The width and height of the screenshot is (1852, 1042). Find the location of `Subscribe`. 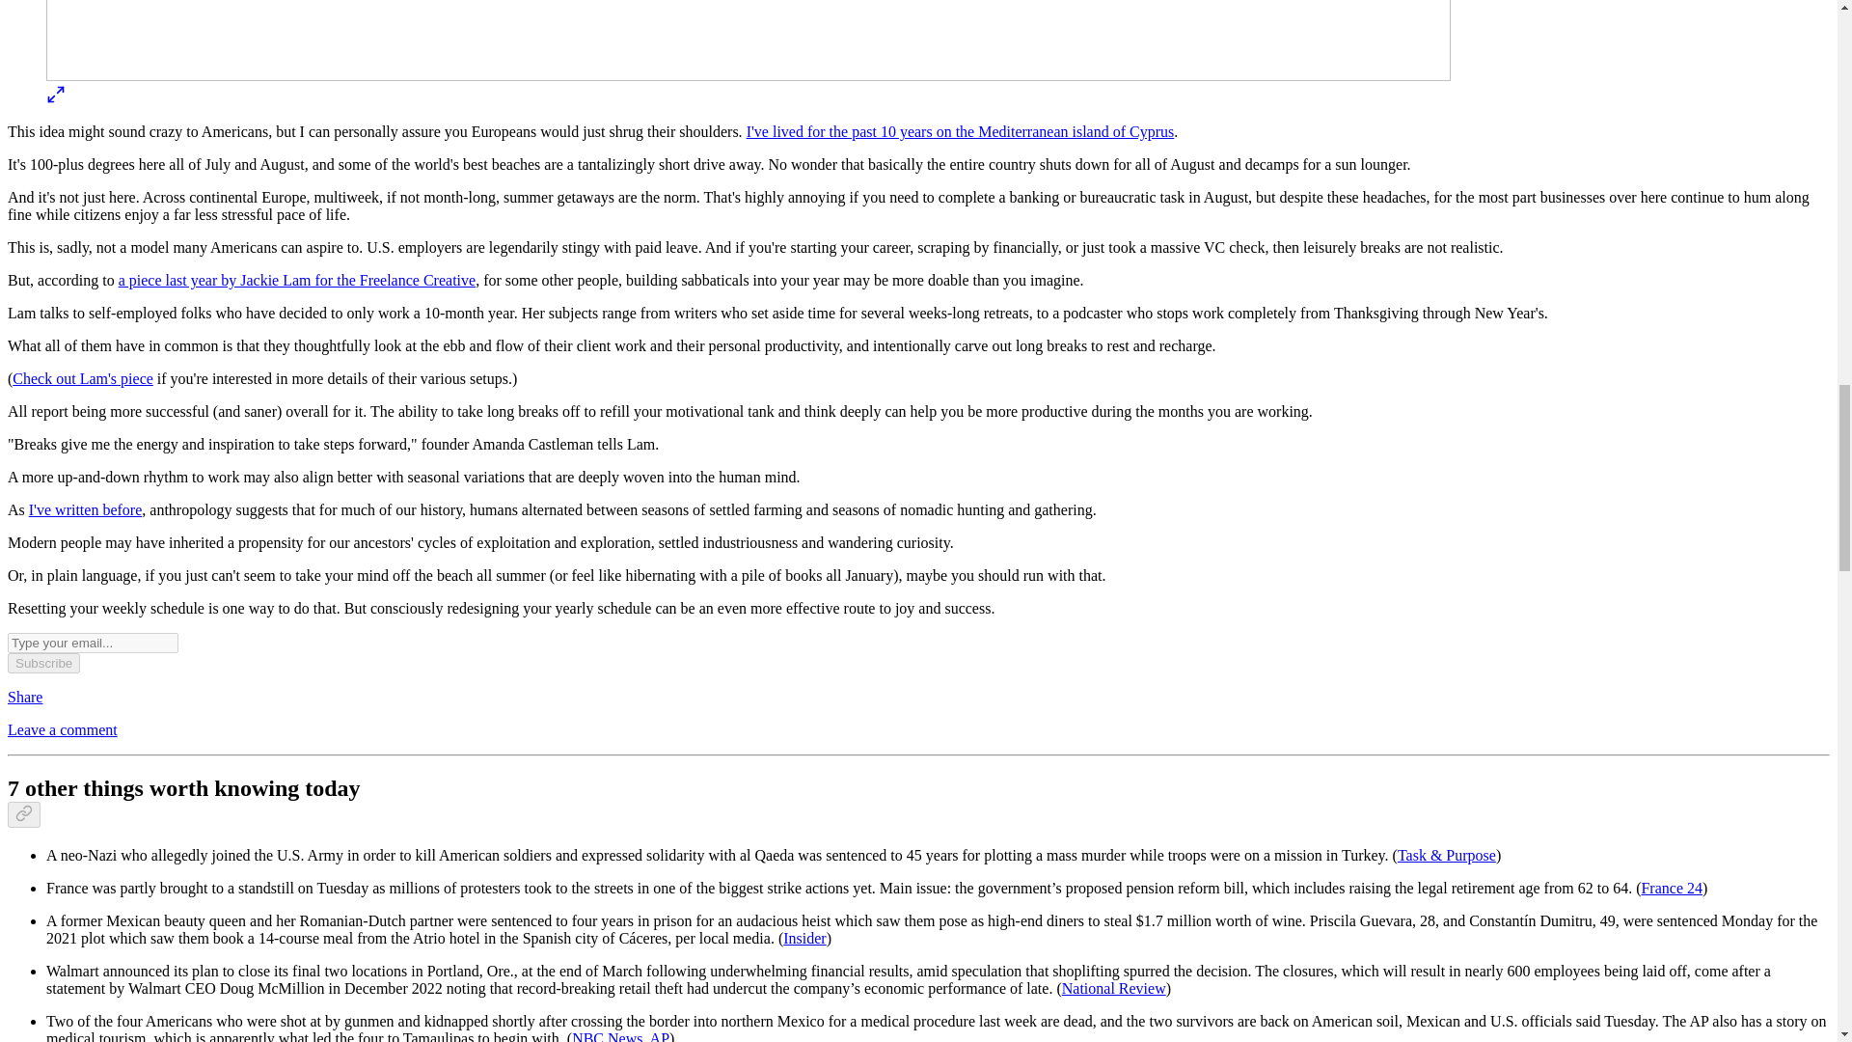

Subscribe is located at coordinates (42, 663).